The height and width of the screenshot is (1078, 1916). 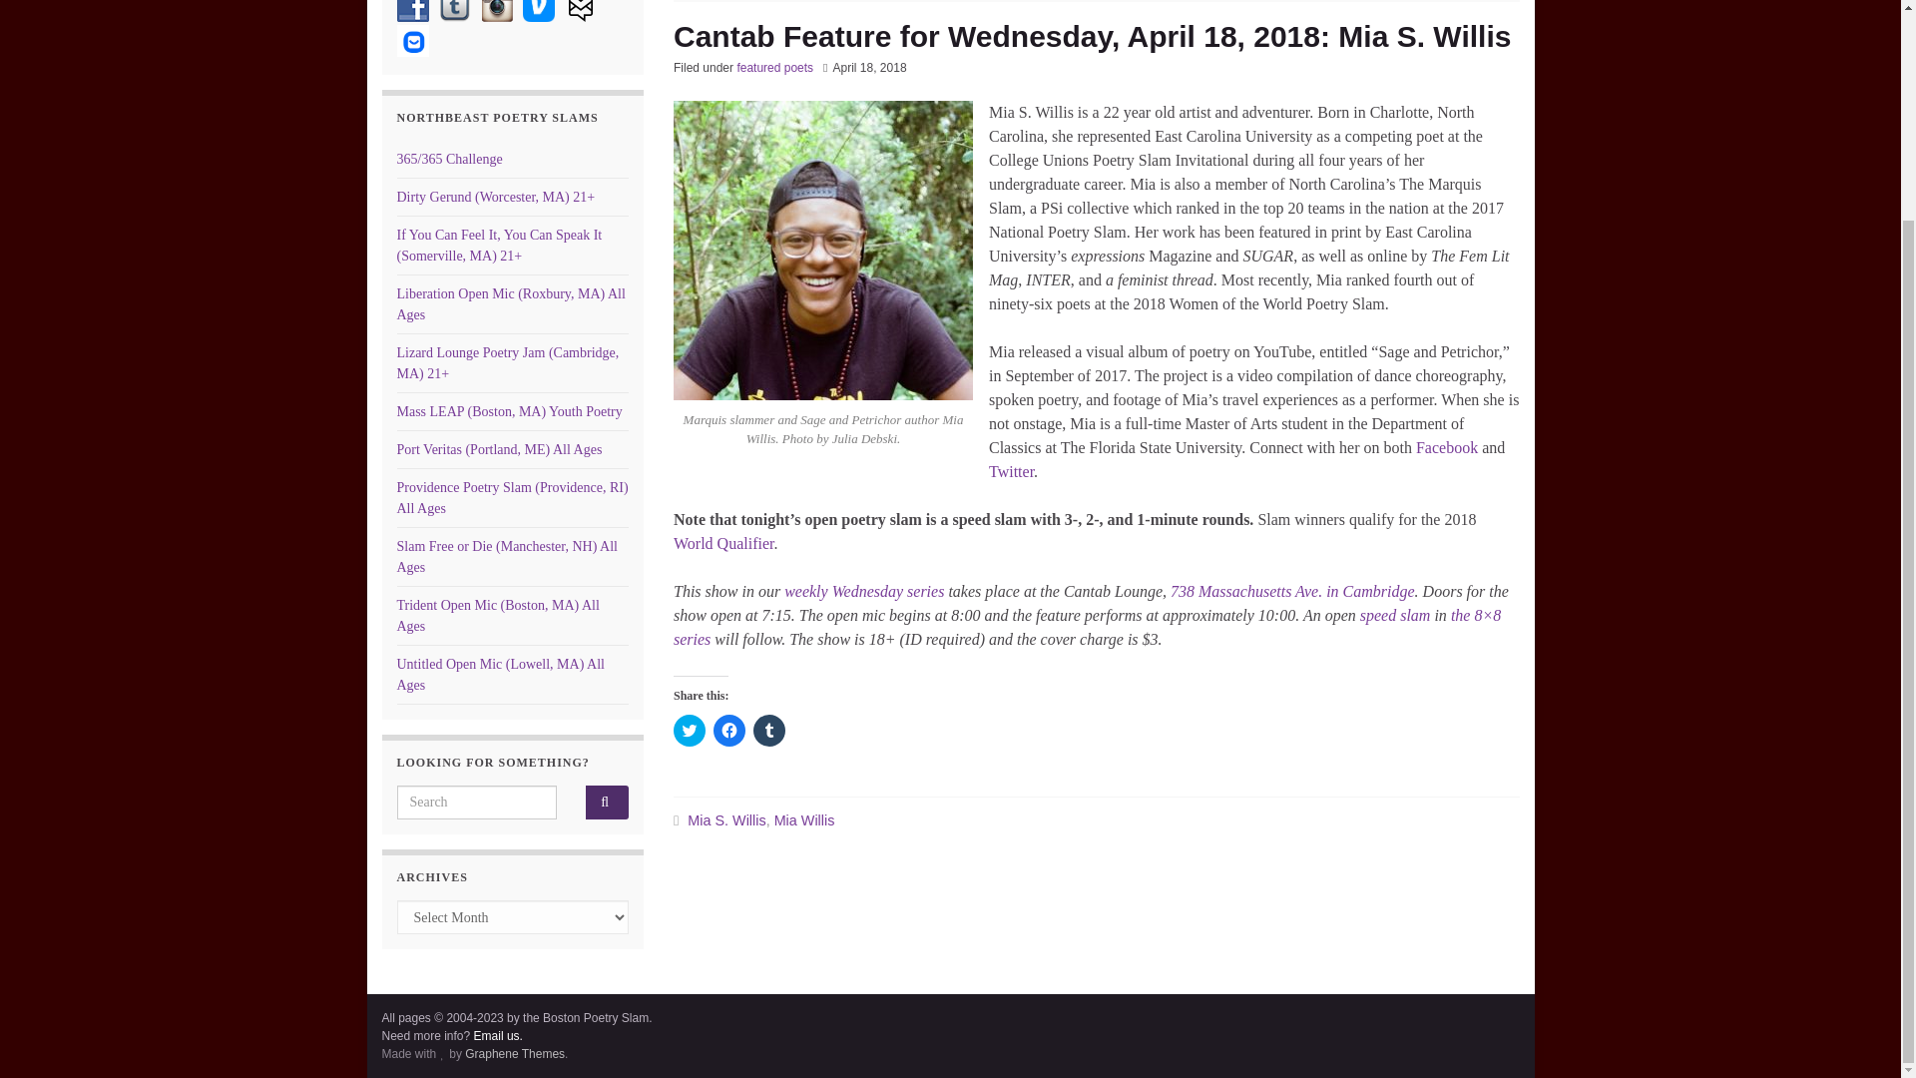 What do you see at coordinates (868, 67) in the screenshot?
I see `2018-04-18T00:01:34-04:00` at bounding box center [868, 67].